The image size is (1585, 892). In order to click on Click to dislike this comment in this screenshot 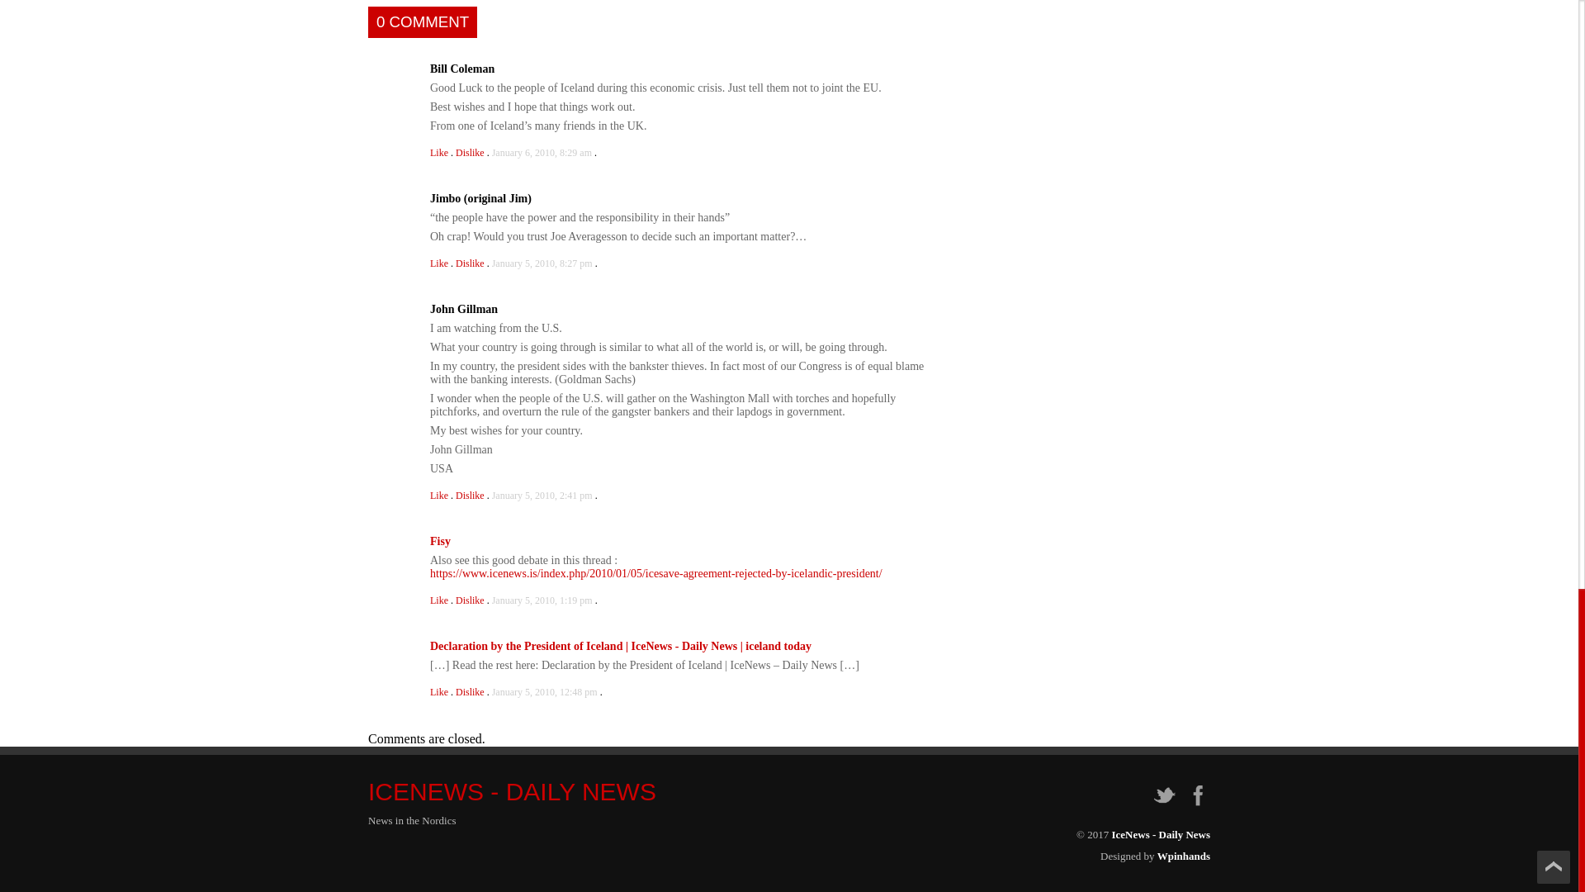, I will do `click(471, 153)`.